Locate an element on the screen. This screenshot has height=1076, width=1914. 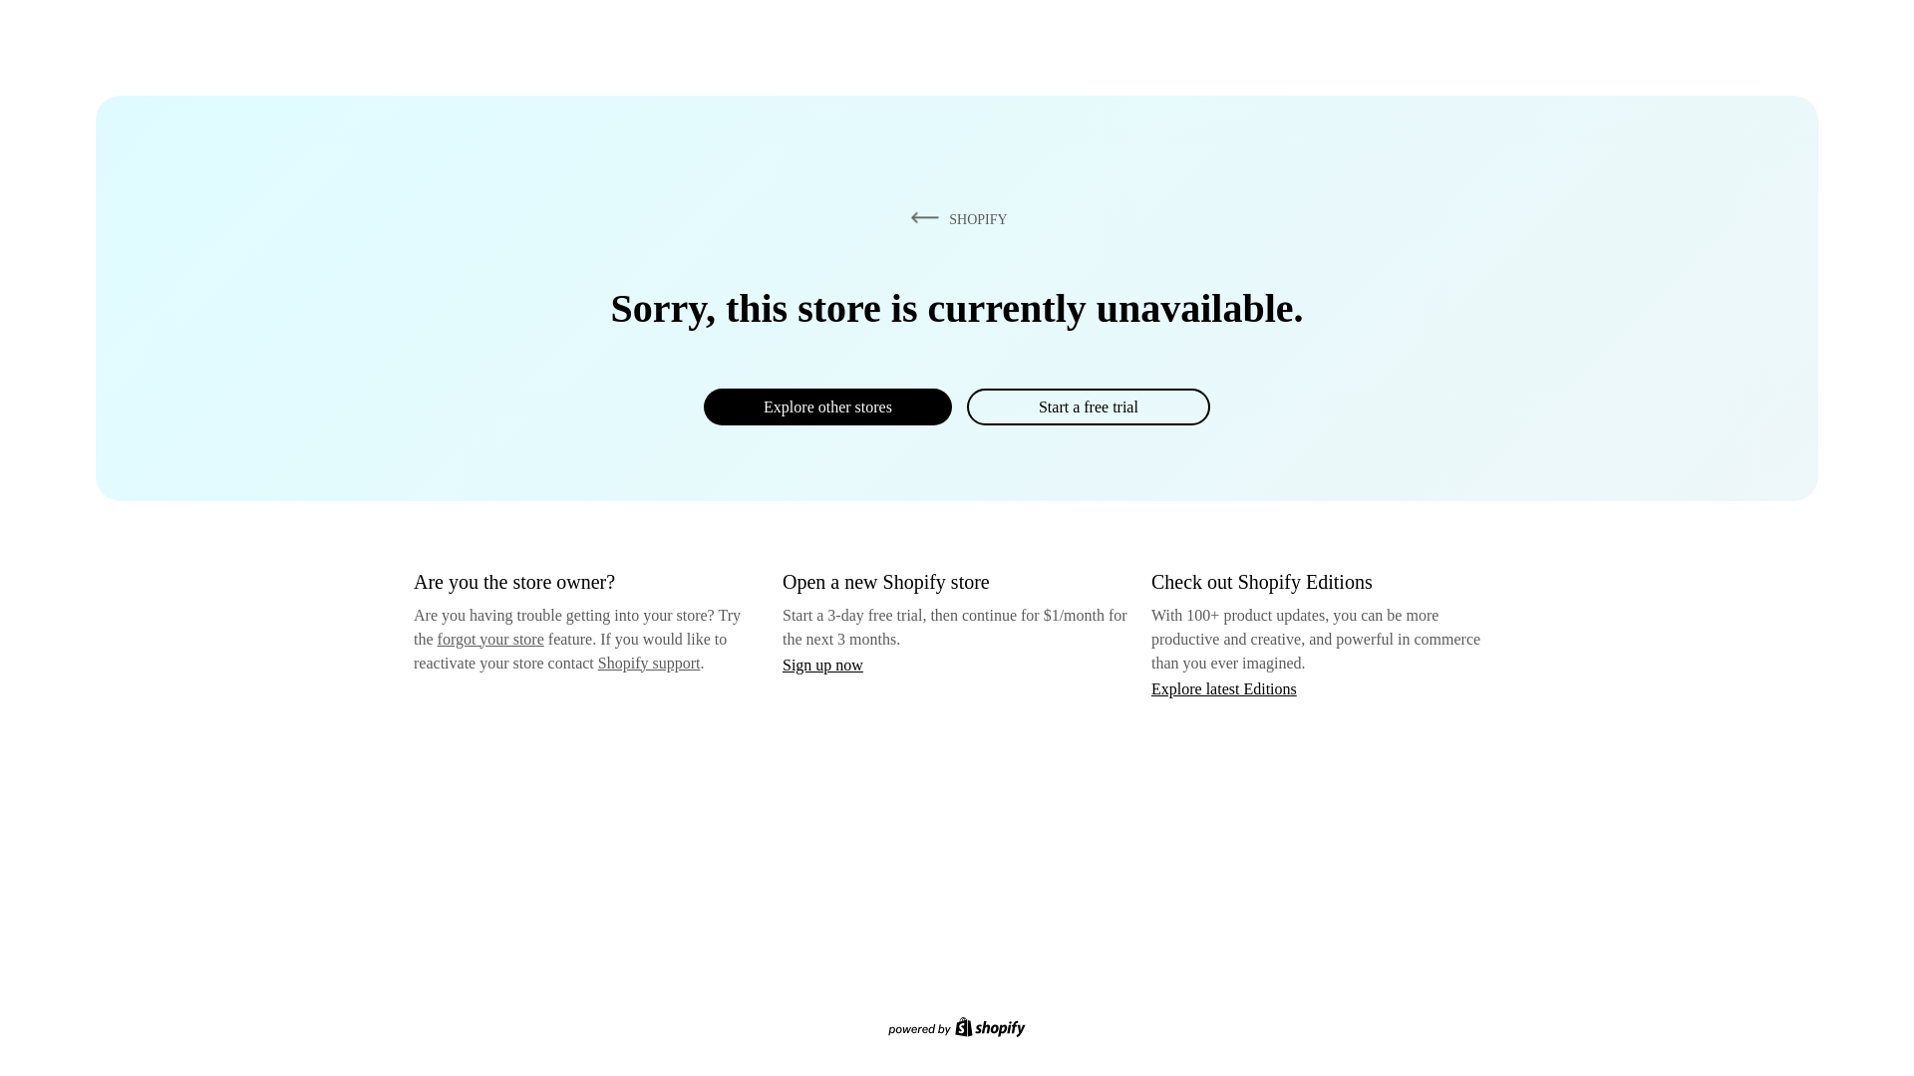
Sign up now is located at coordinates (822, 665).